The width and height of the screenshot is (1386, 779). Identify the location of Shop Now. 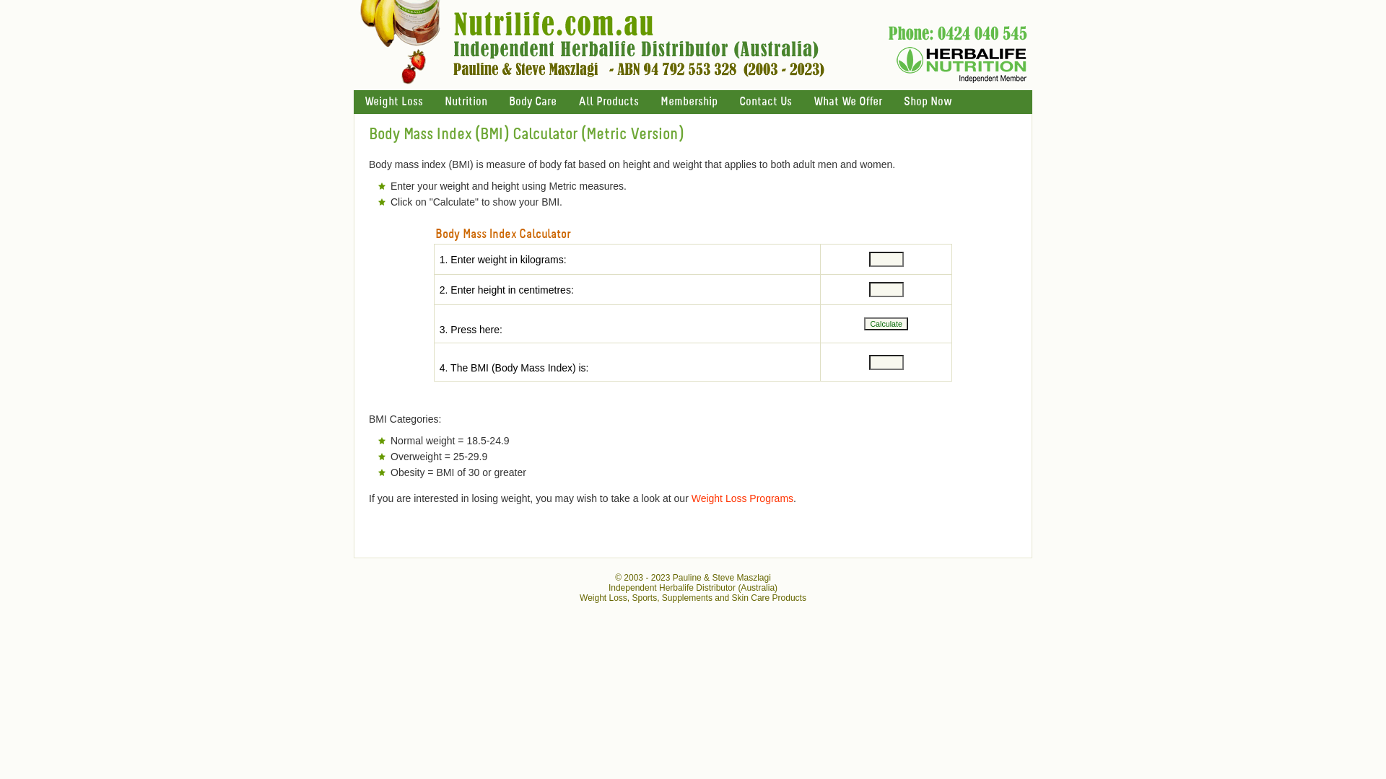
(928, 102).